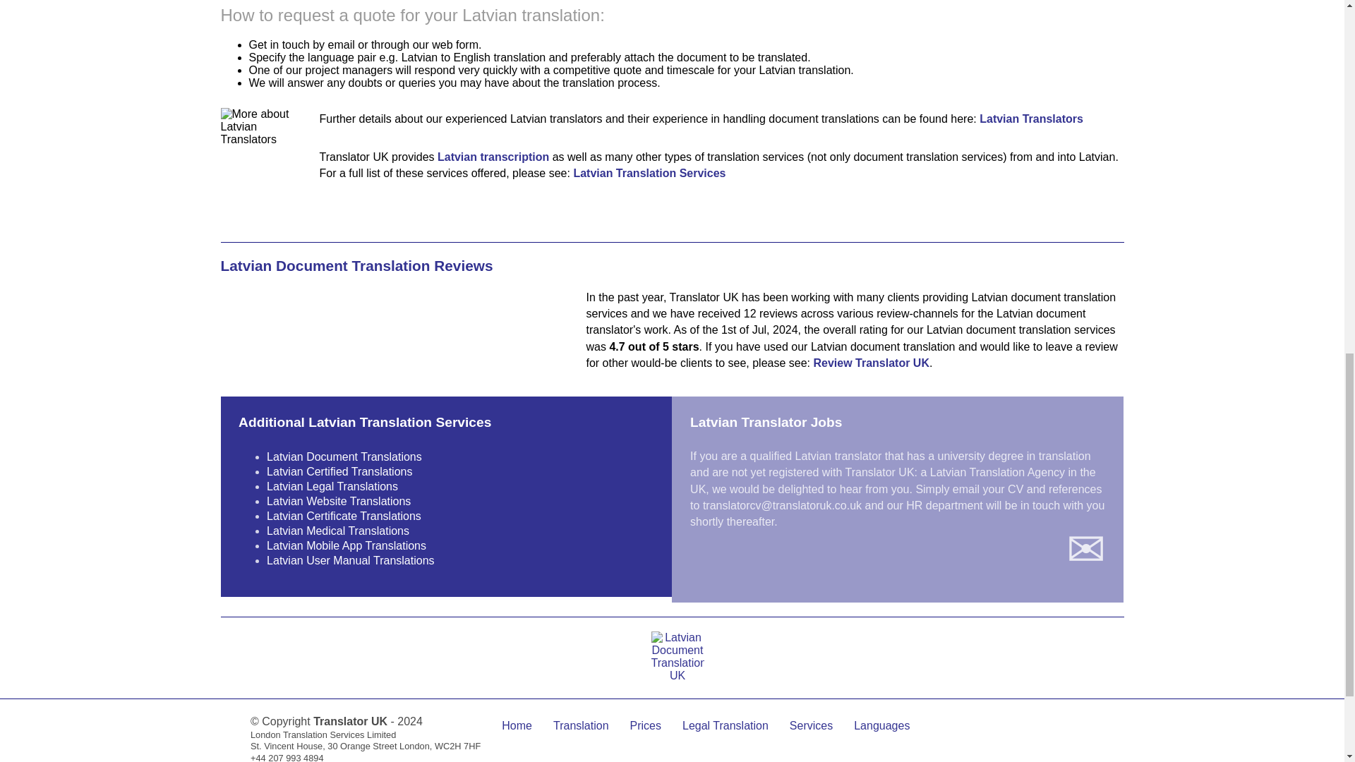 This screenshot has width=1355, height=762. Describe the element at coordinates (350, 560) in the screenshot. I see `Latvian User Manual Translations` at that location.